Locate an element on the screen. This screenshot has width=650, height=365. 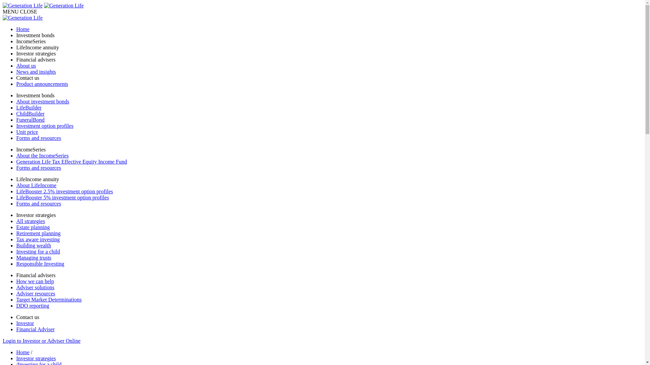
LifeIncome annuity is located at coordinates (329, 48).